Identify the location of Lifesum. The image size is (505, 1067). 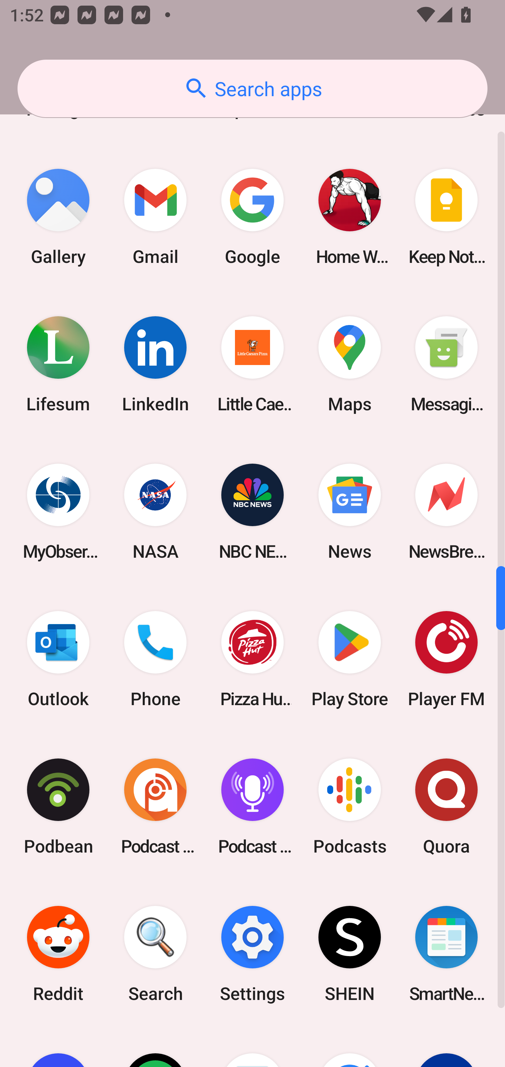
(58, 364).